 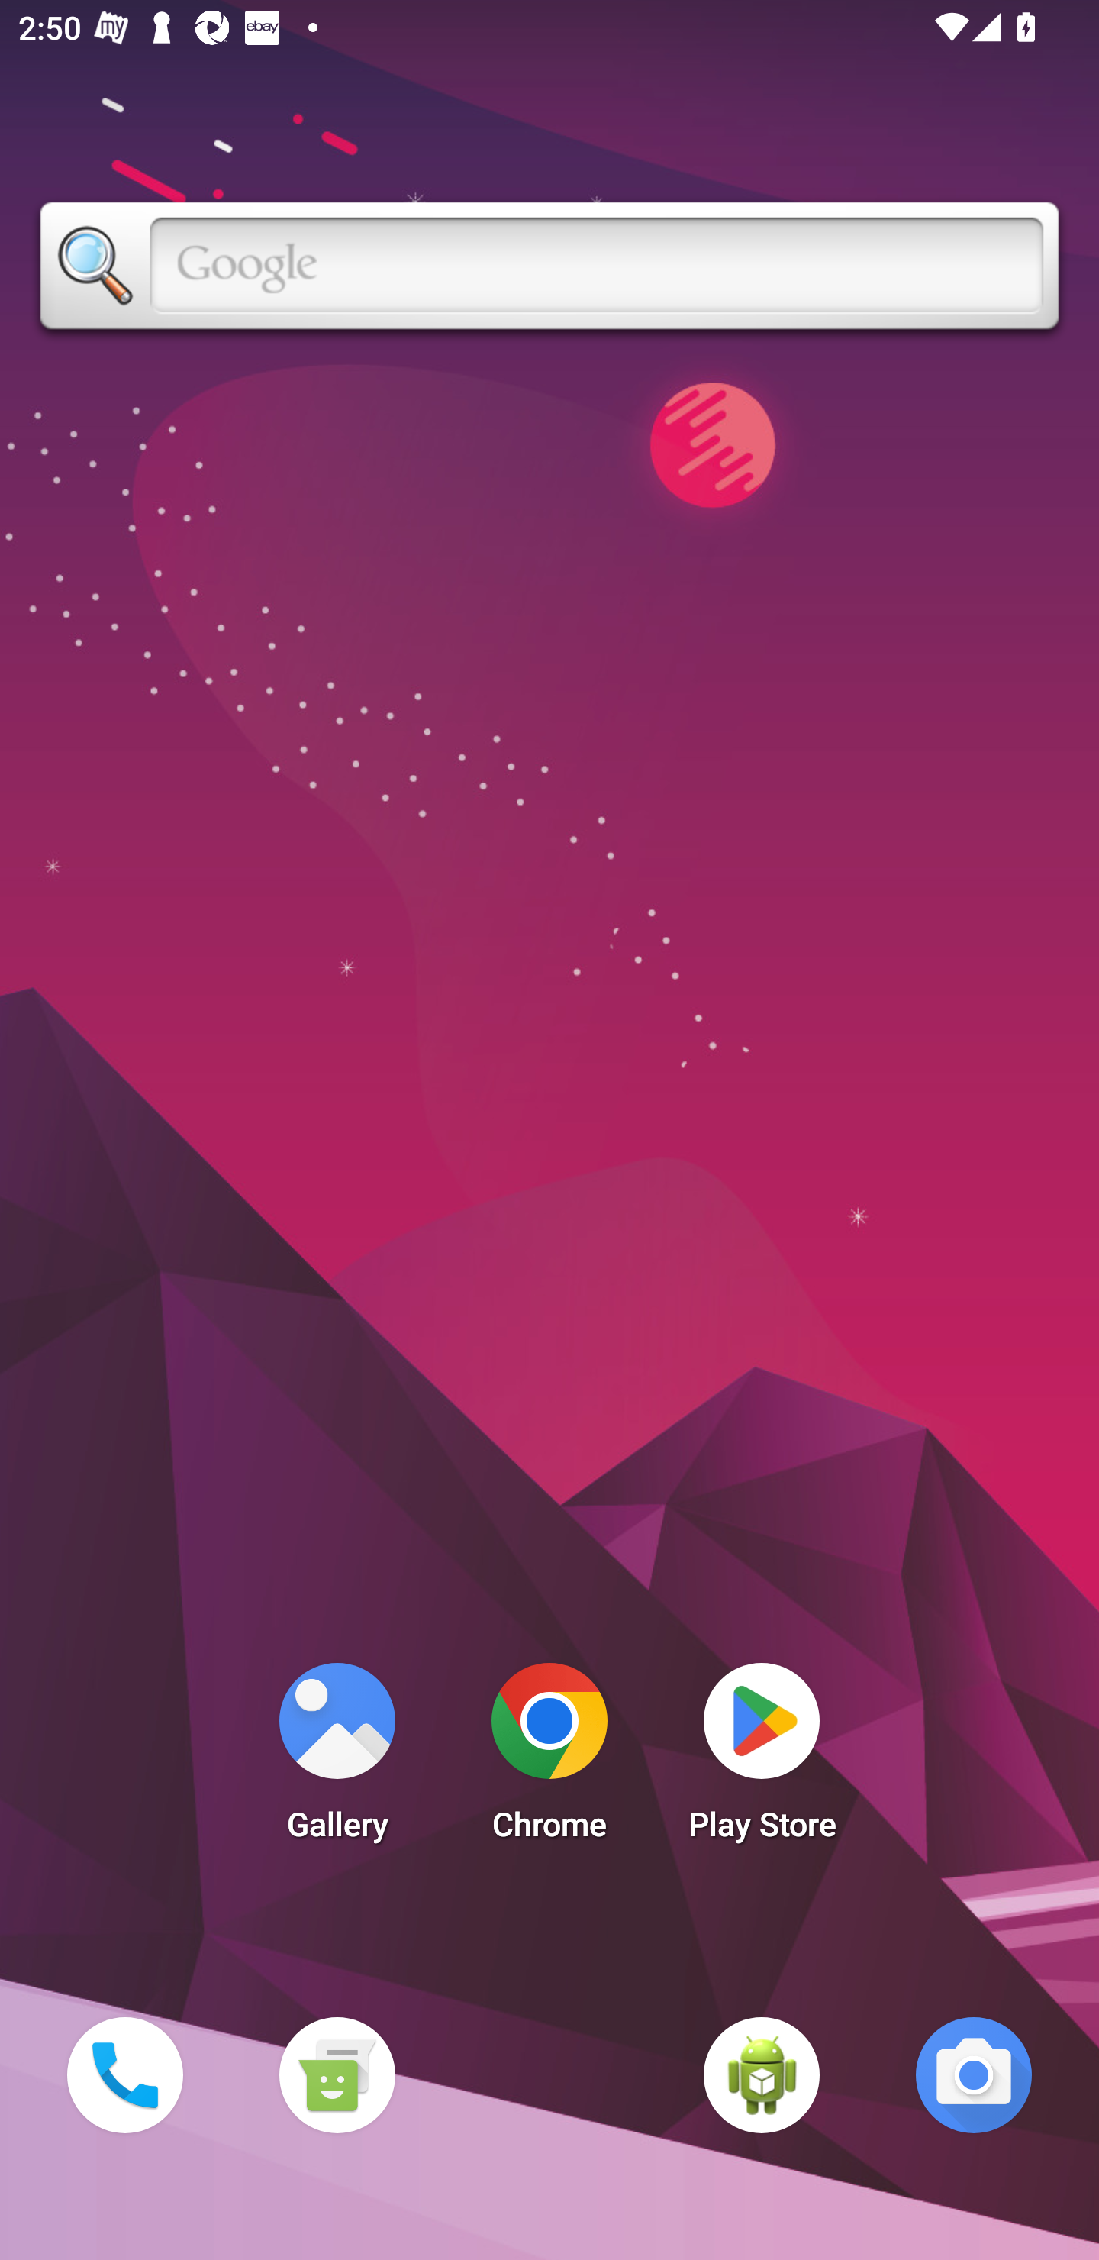 I want to click on Gallery, so click(x=337, y=1759).